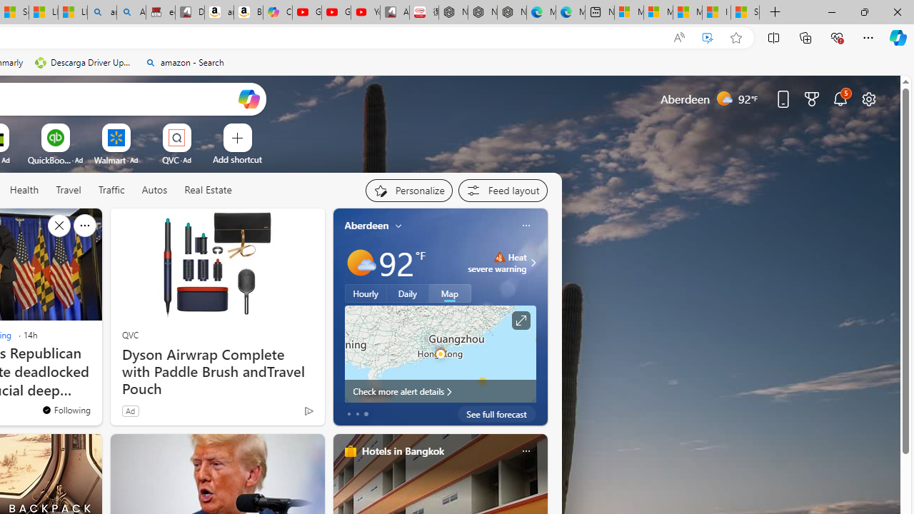  I want to click on Travel, so click(69, 191).